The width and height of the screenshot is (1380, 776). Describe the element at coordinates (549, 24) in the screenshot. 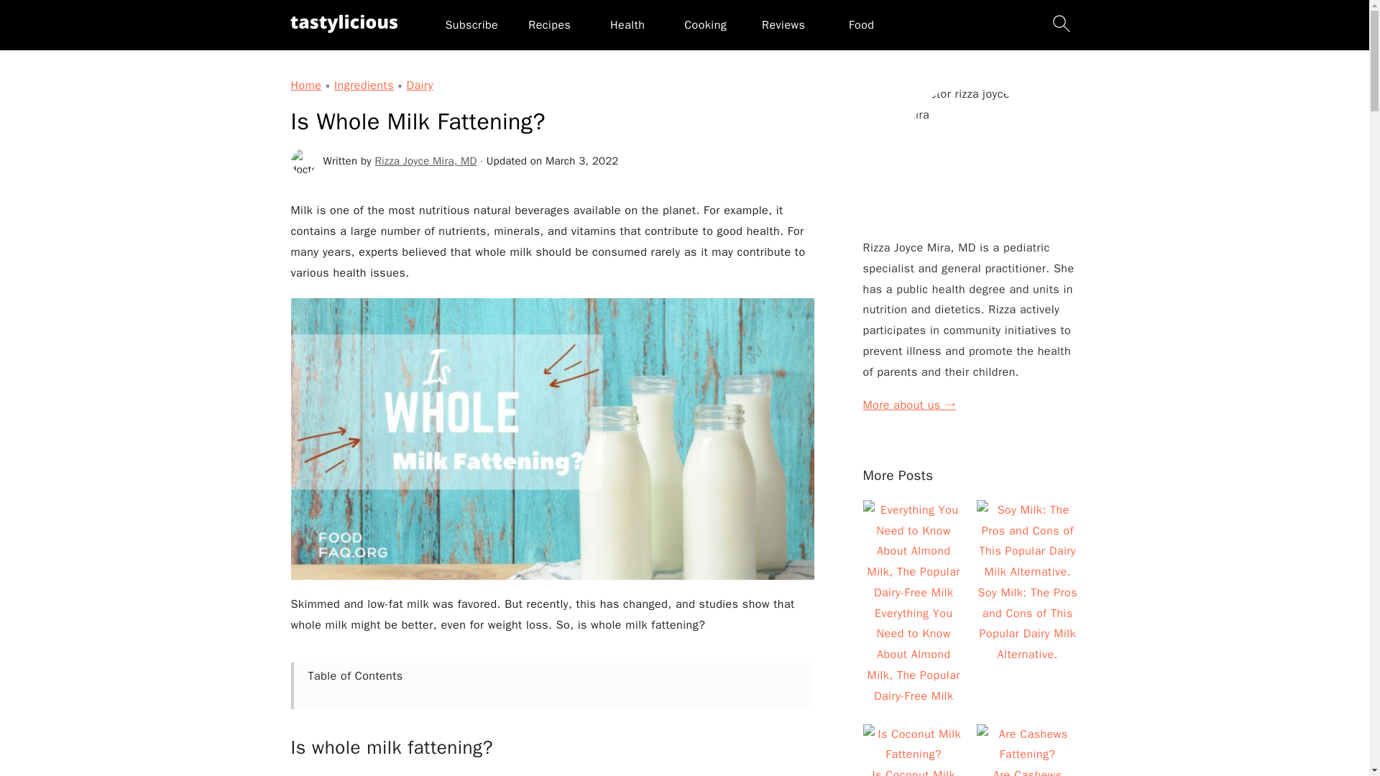

I see `Recipes` at that location.